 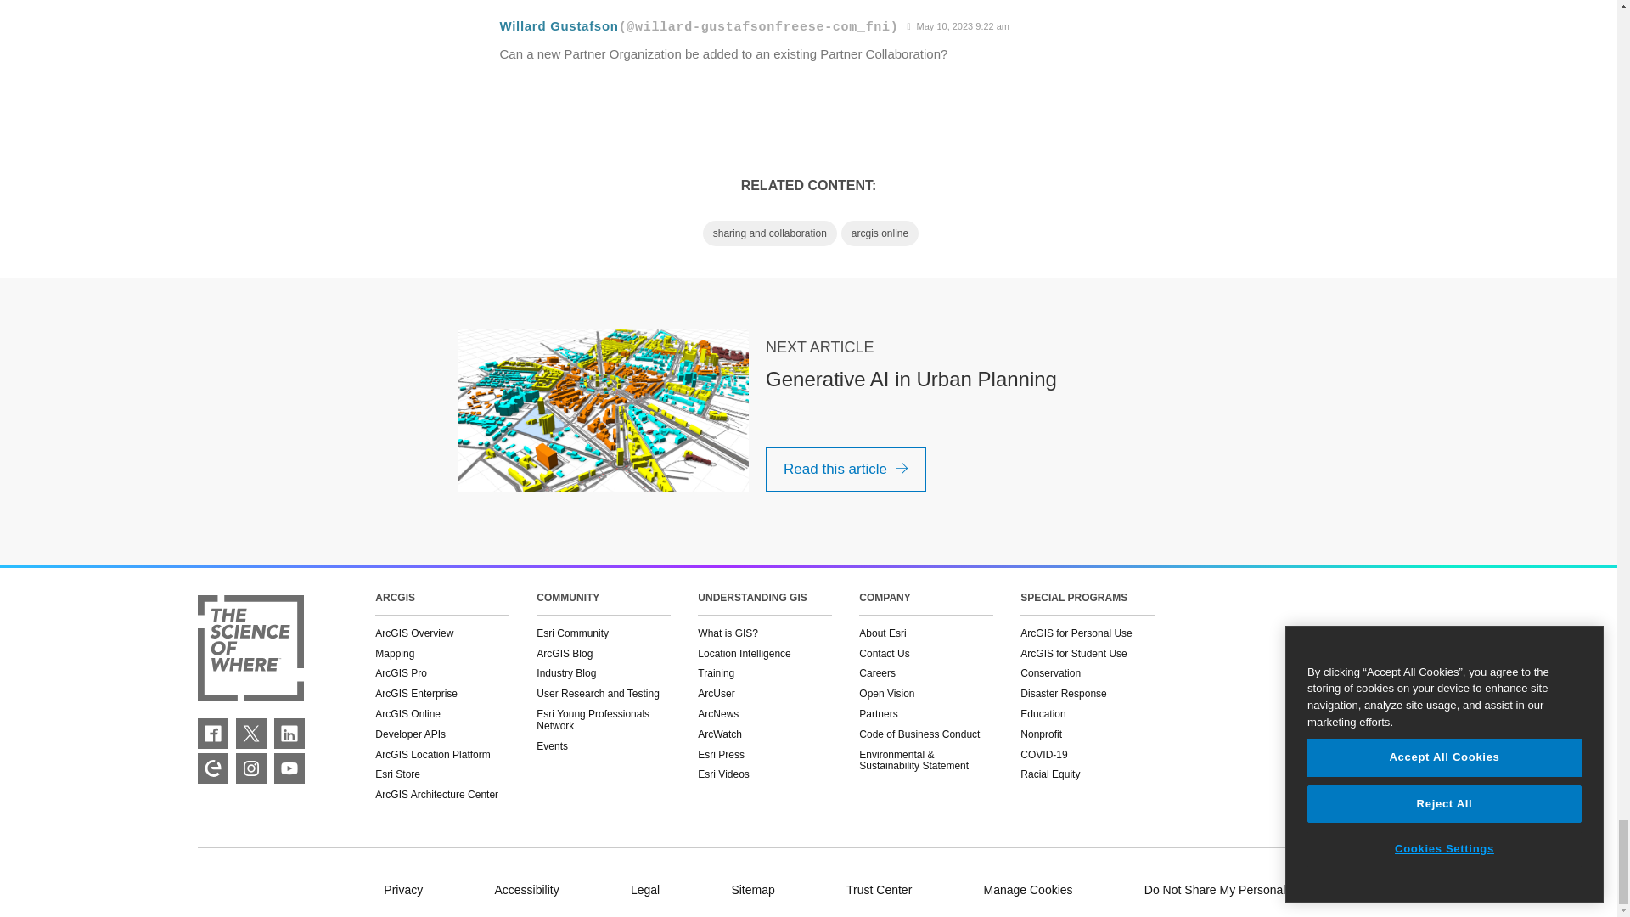 I want to click on Instagram, so click(x=251, y=768).